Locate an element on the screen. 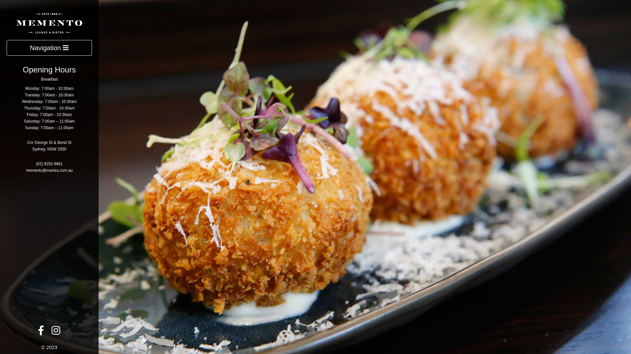  memento@mantra.com.au is located at coordinates (49, 170).